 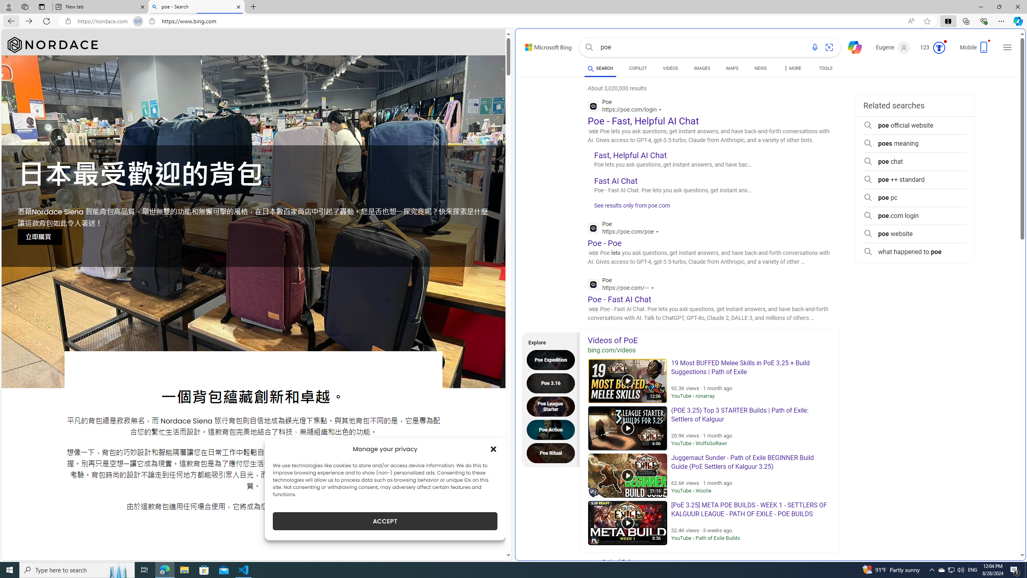 I want to click on IMAGES, so click(x=702, y=69).